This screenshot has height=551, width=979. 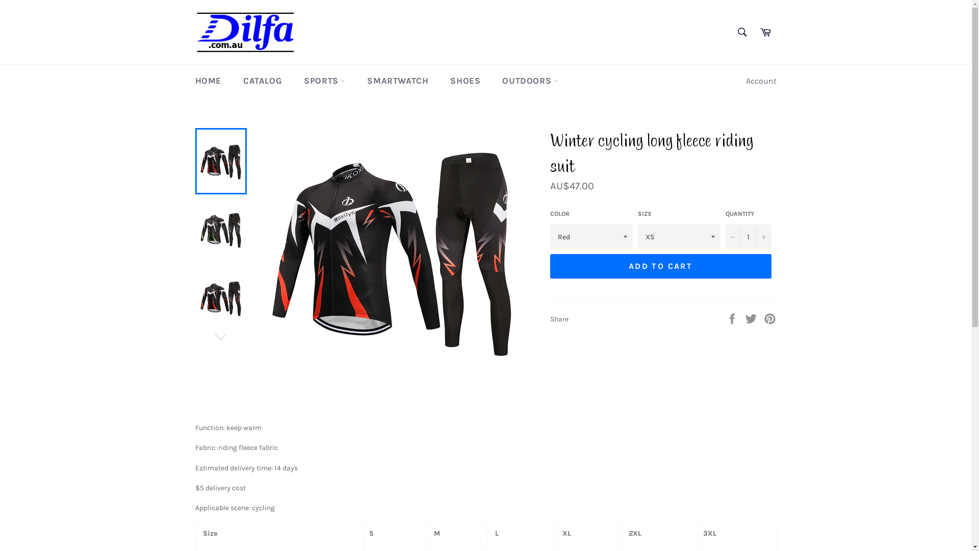 What do you see at coordinates (208, 81) in the screenshot?
I see `HOME` at bounding box center [208, 81].